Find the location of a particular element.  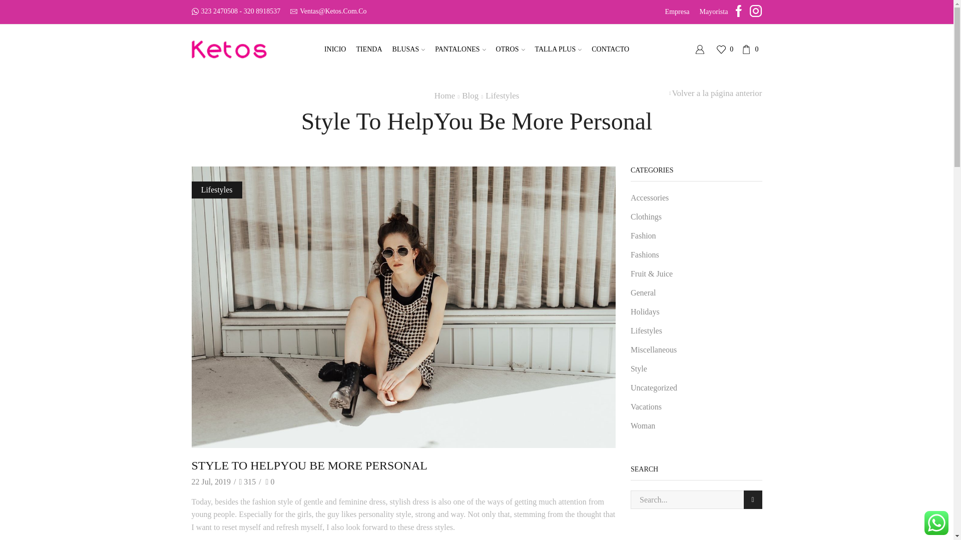

Empresa is located at coordinates (678, 11).